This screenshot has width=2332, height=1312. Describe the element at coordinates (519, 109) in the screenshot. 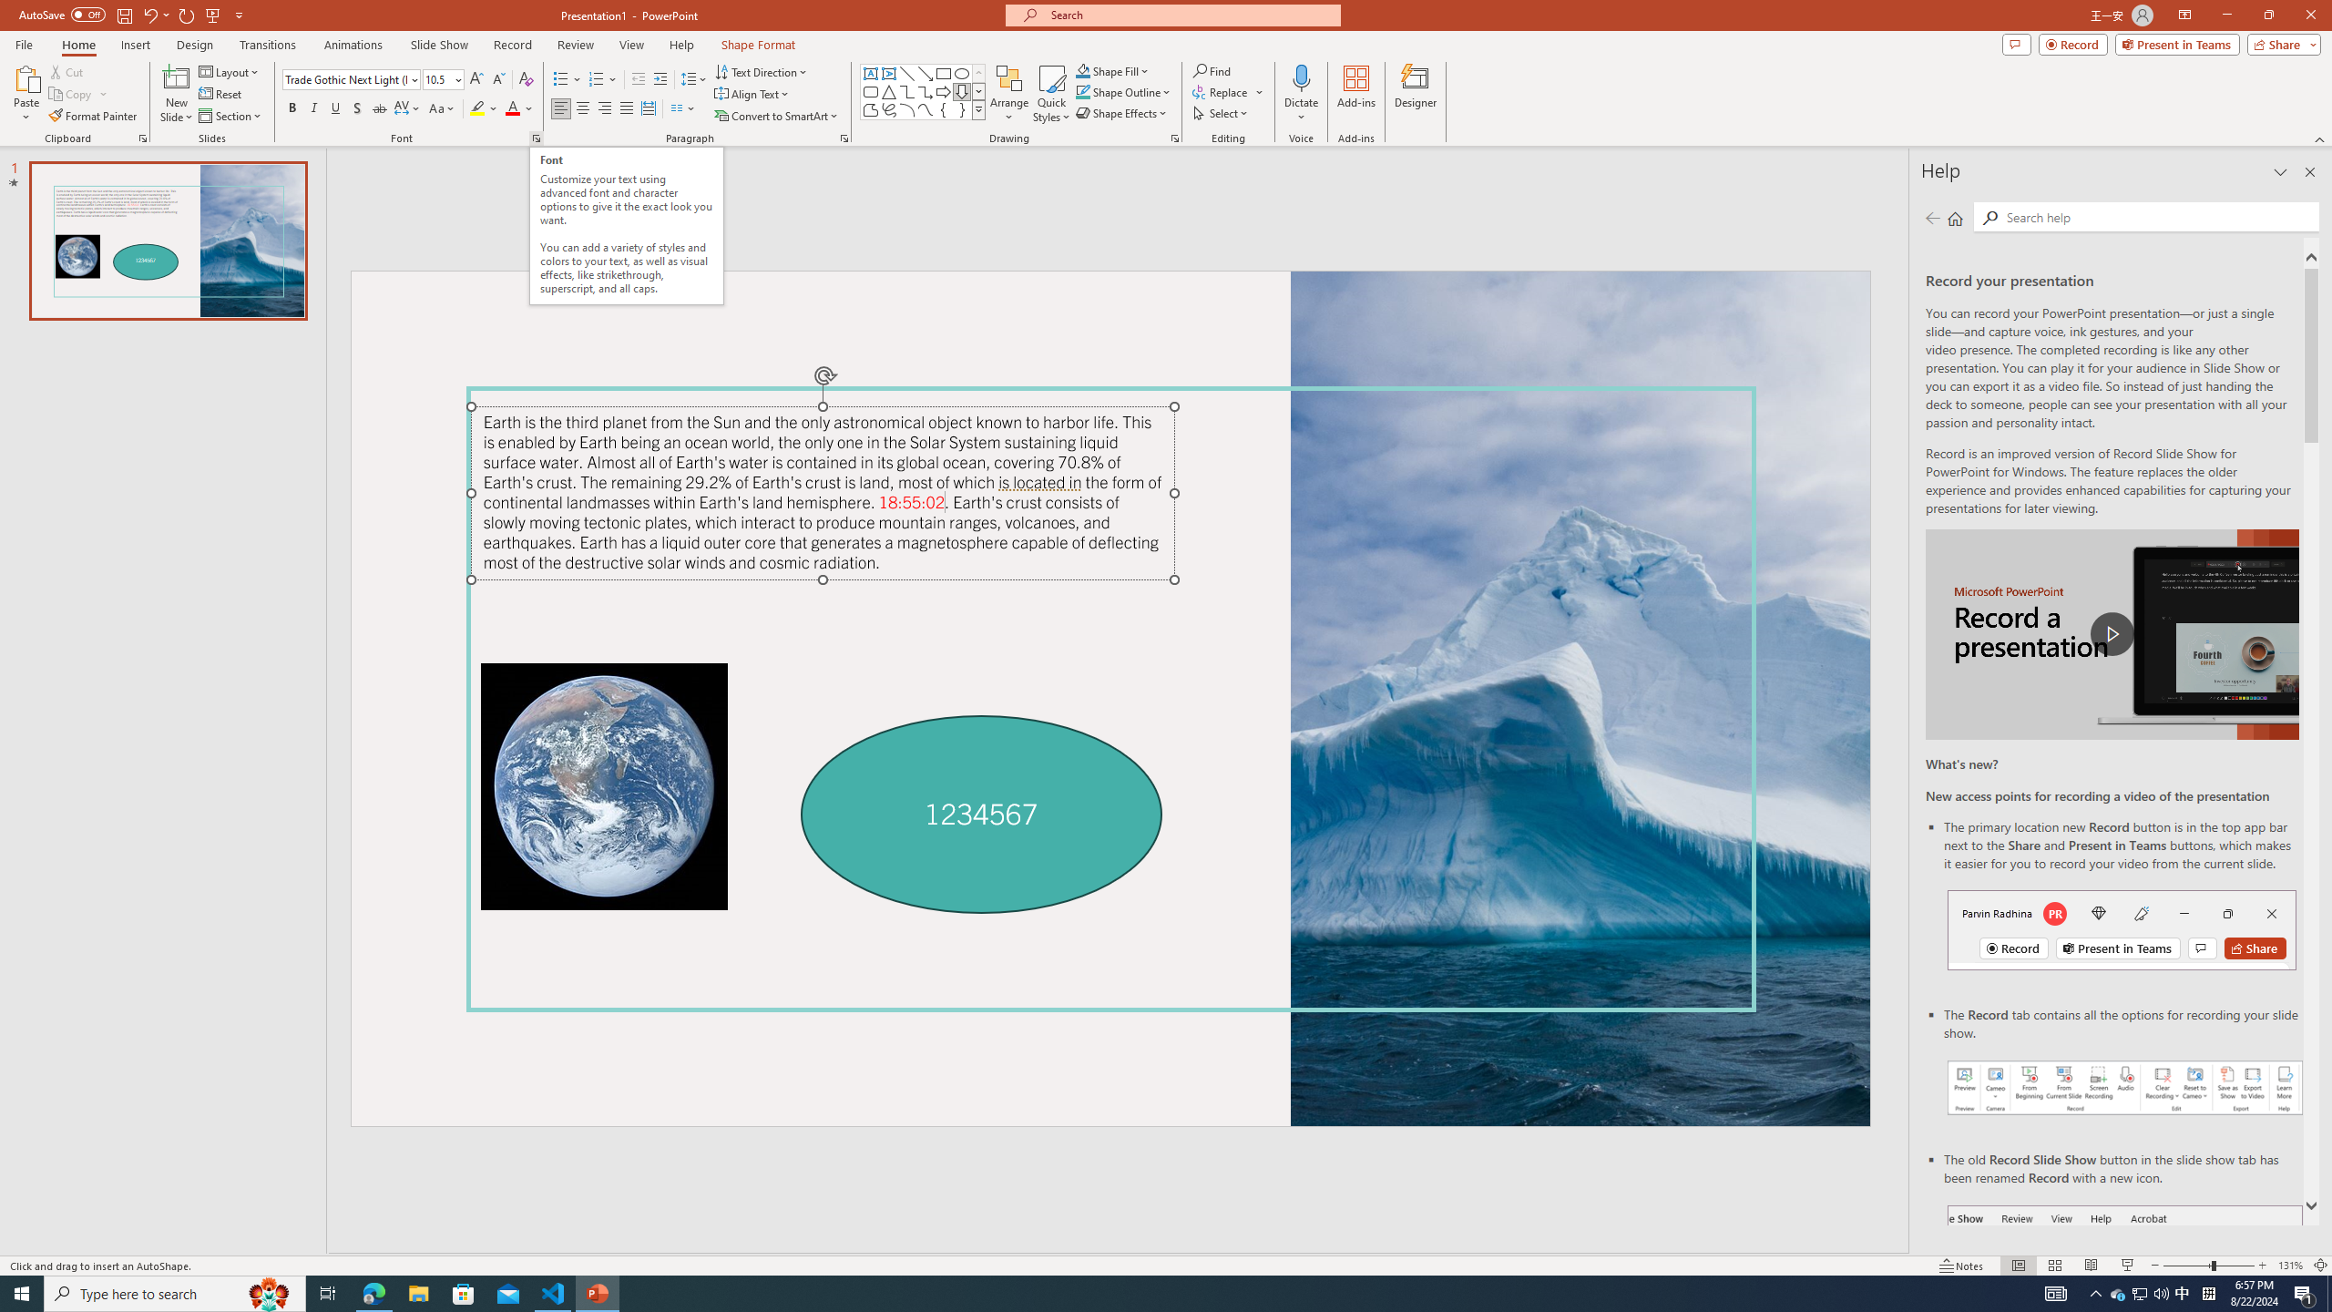

I see `Font Color` at that location.